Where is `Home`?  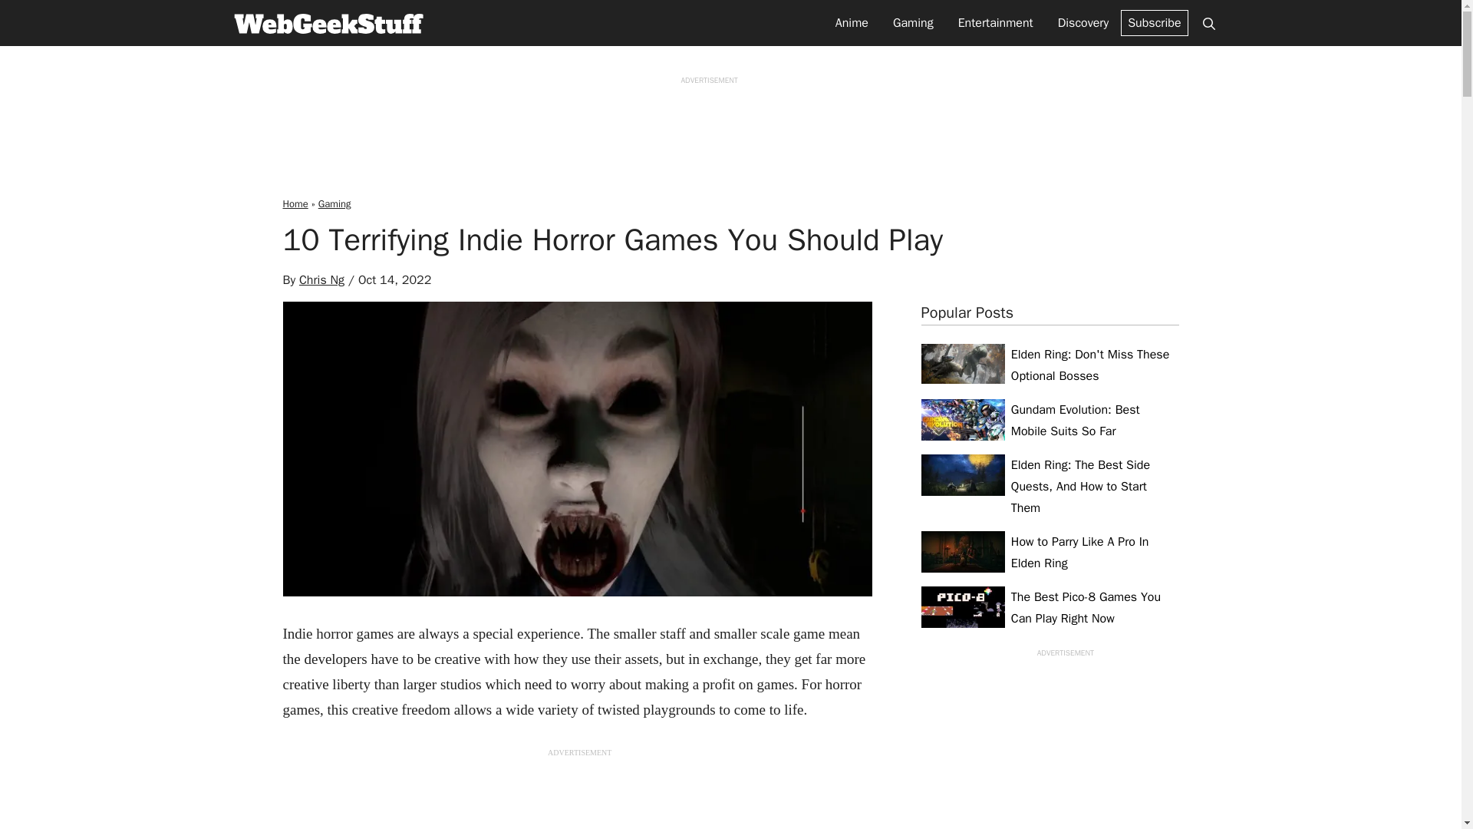 Home is located at coordinates (295, 204).